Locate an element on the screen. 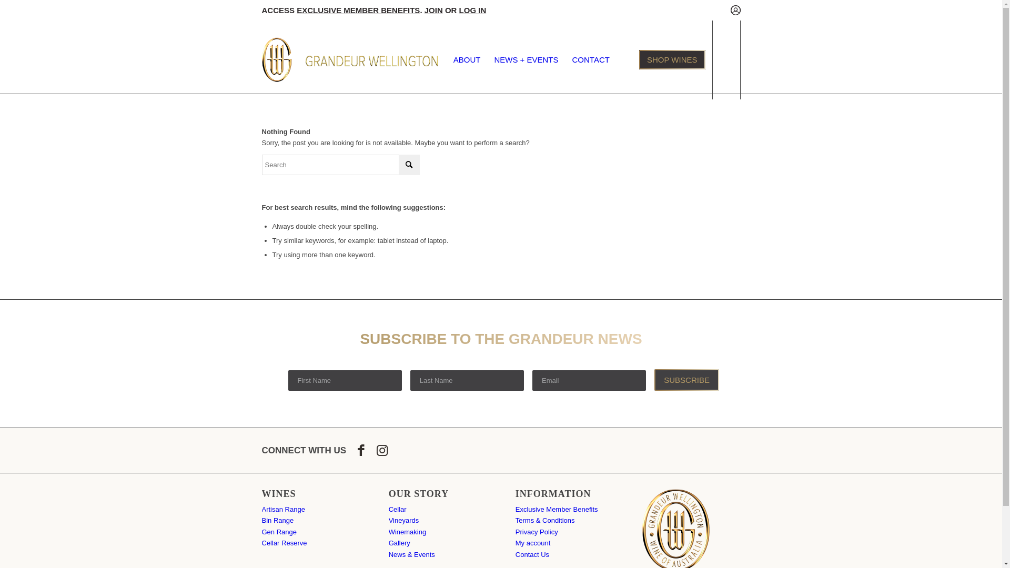 The height and width of the screenshot is (568, 1010). Instagram is located at coordinates (382, 452).